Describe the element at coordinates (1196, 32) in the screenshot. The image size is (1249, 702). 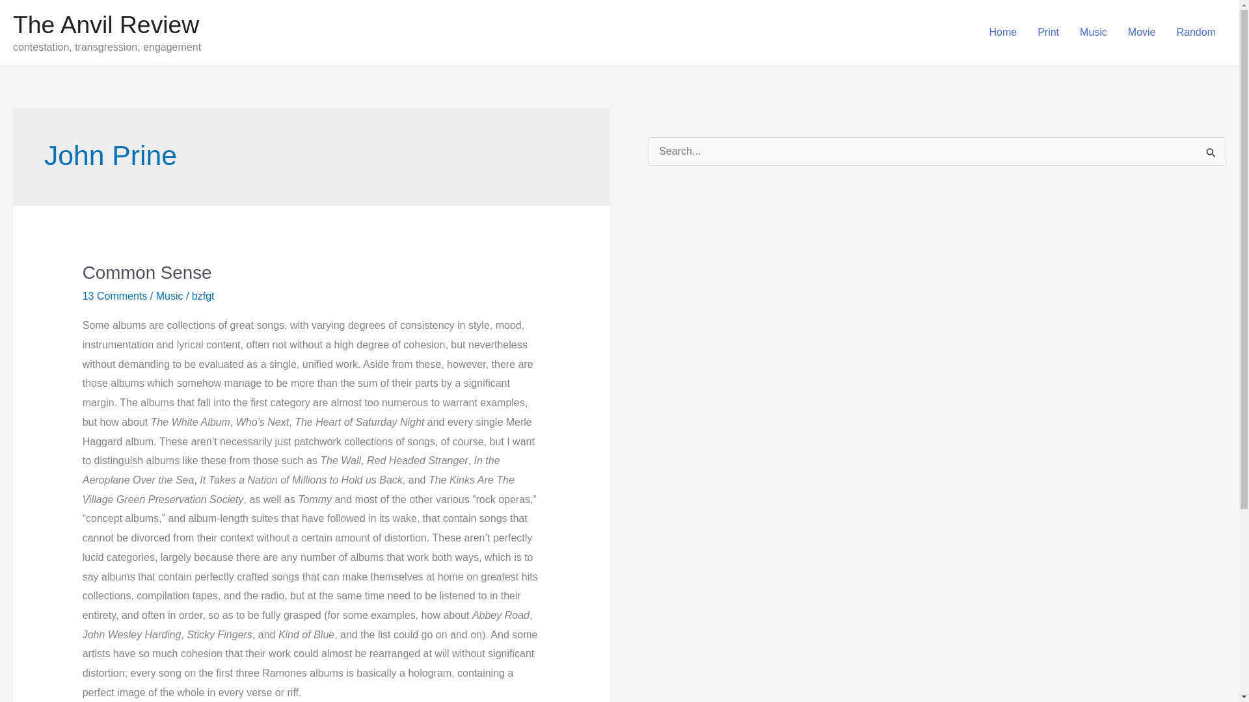
I see `Random` at that location.